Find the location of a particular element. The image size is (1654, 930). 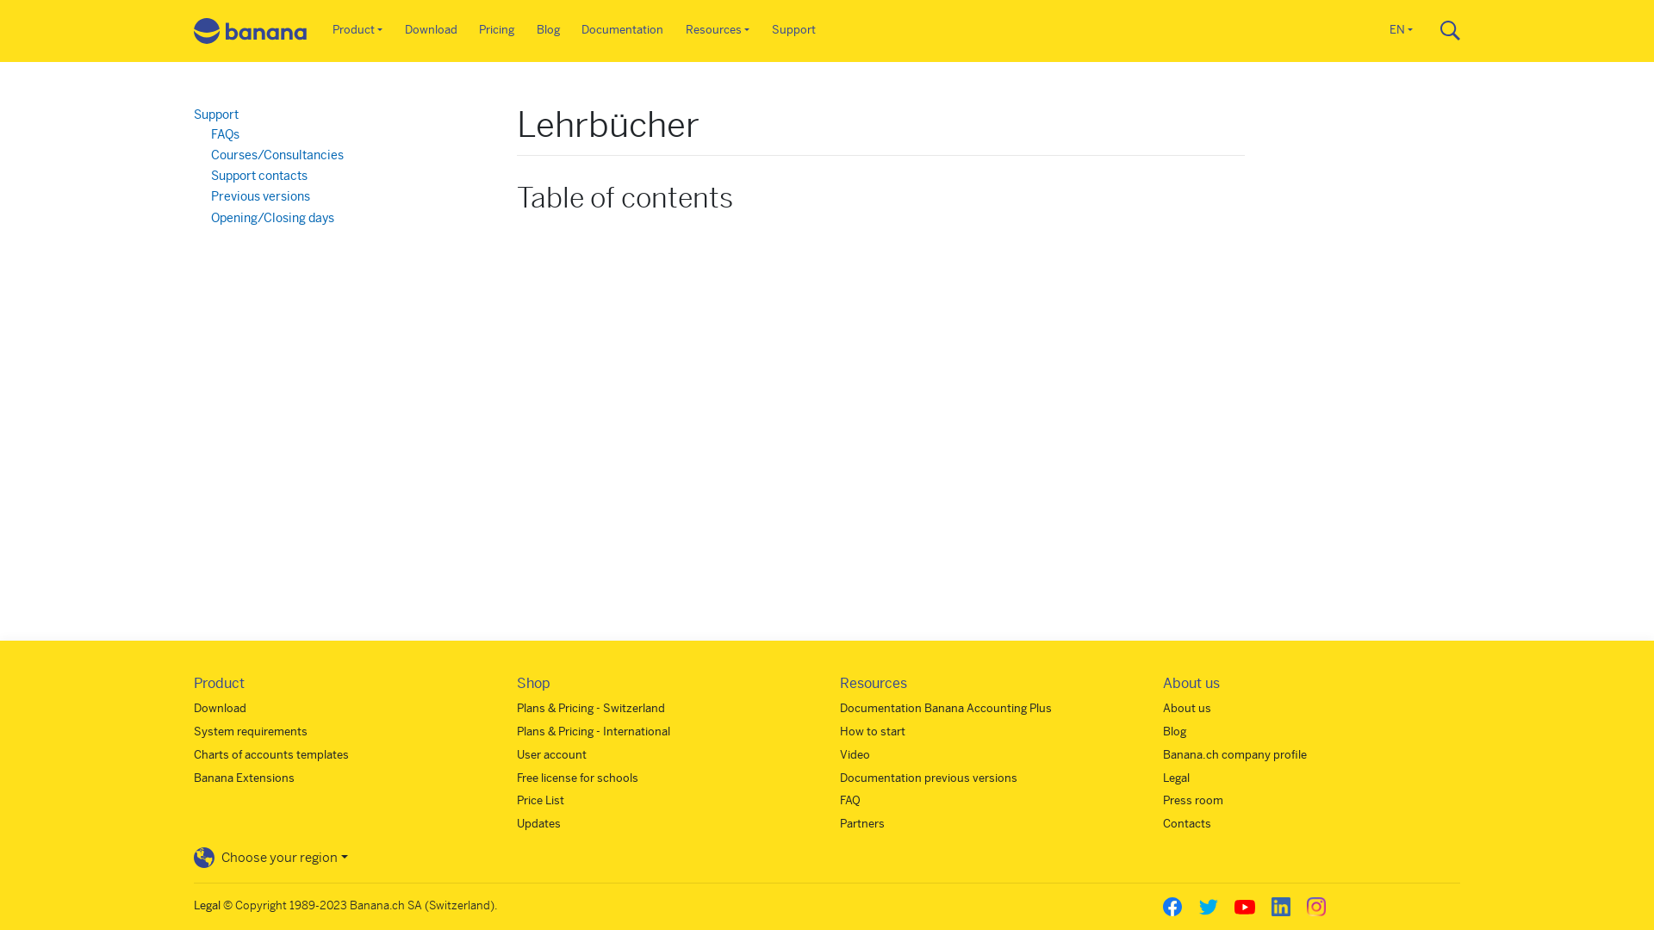

Plans & Pricing - Switzerland is located at coordinates (591, 708).